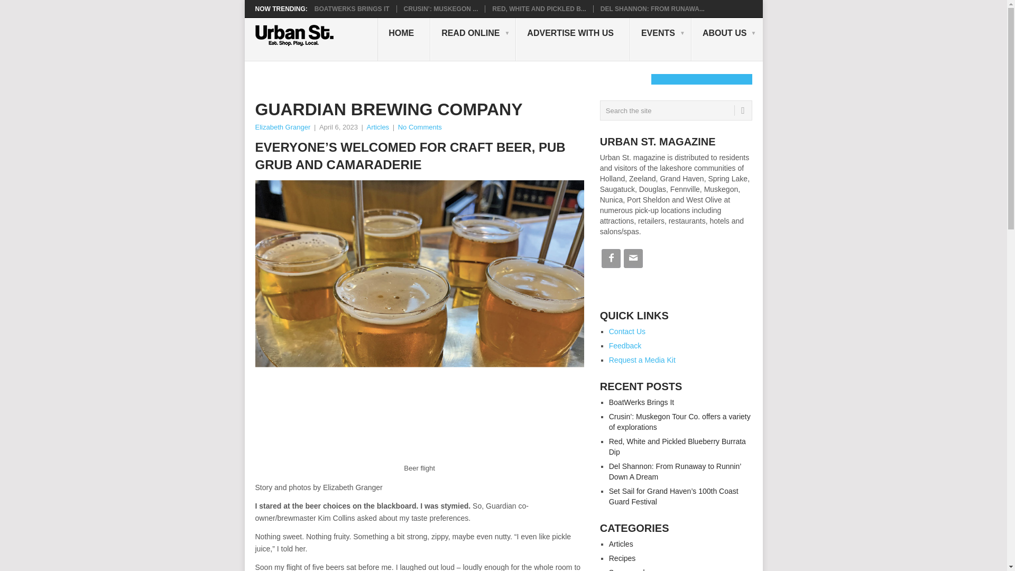 Image resolution: width=1015 pixels, height=571 pixels. What do you see at coordinates (378, 127) in the screenshot?
I see `Articles` at bounding box center [378, 127].